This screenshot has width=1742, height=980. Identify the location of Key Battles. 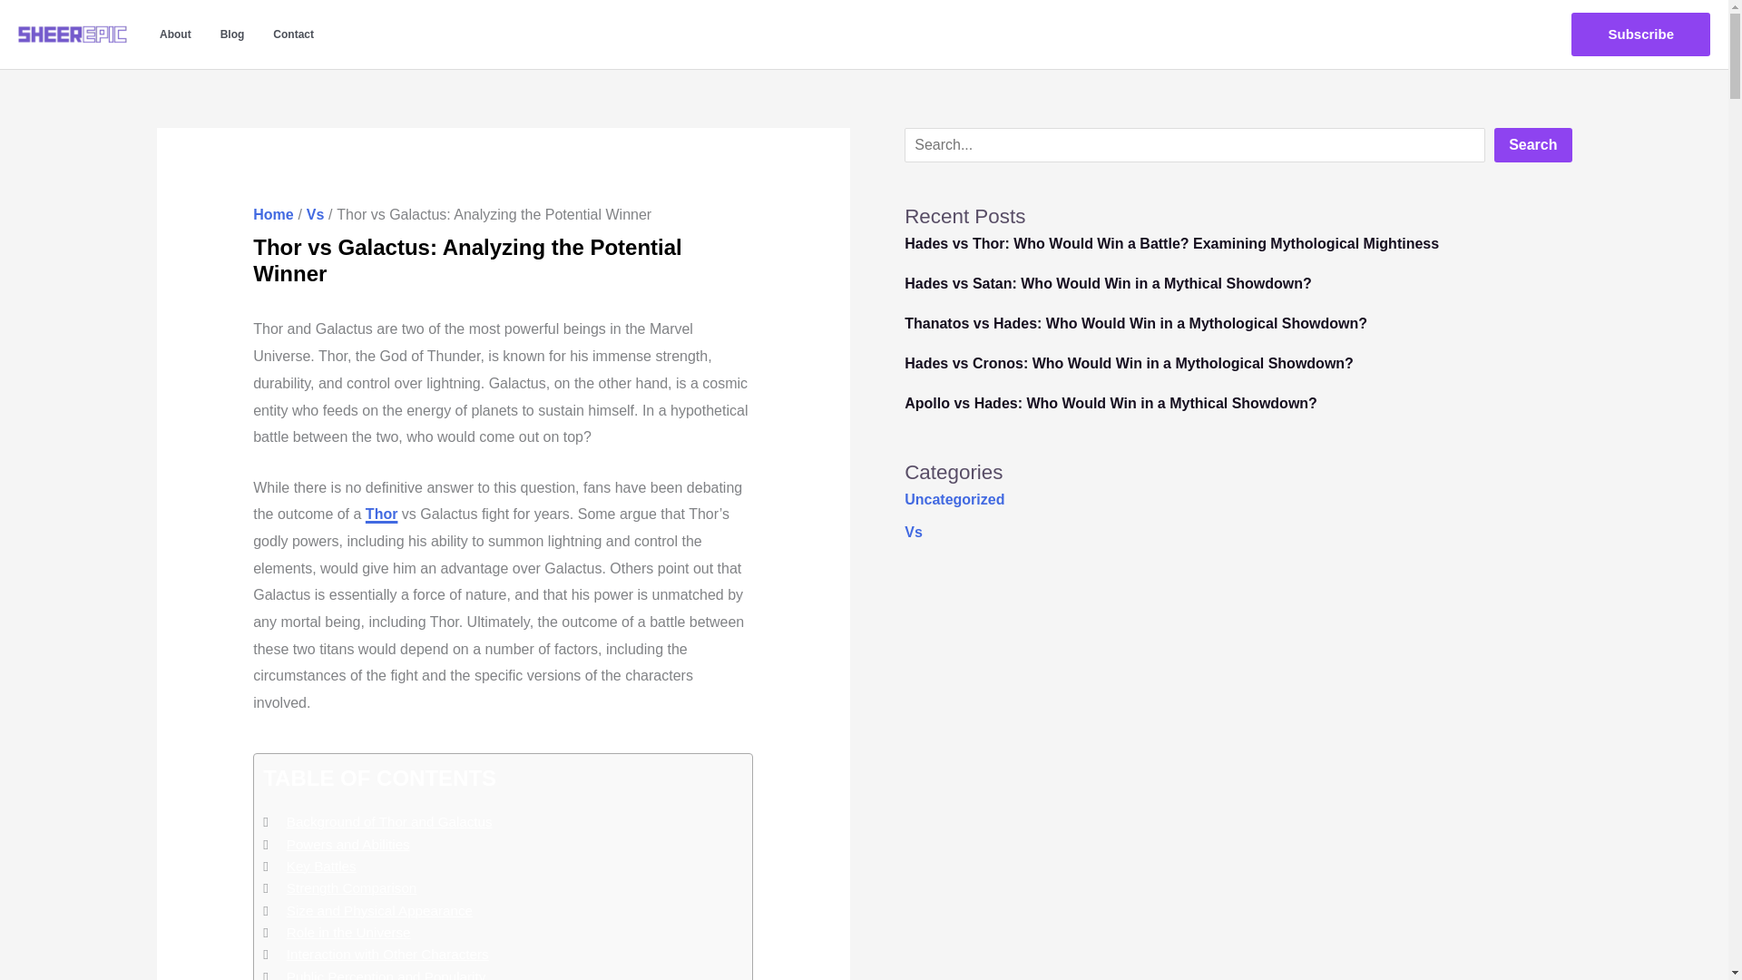
(321, 866).